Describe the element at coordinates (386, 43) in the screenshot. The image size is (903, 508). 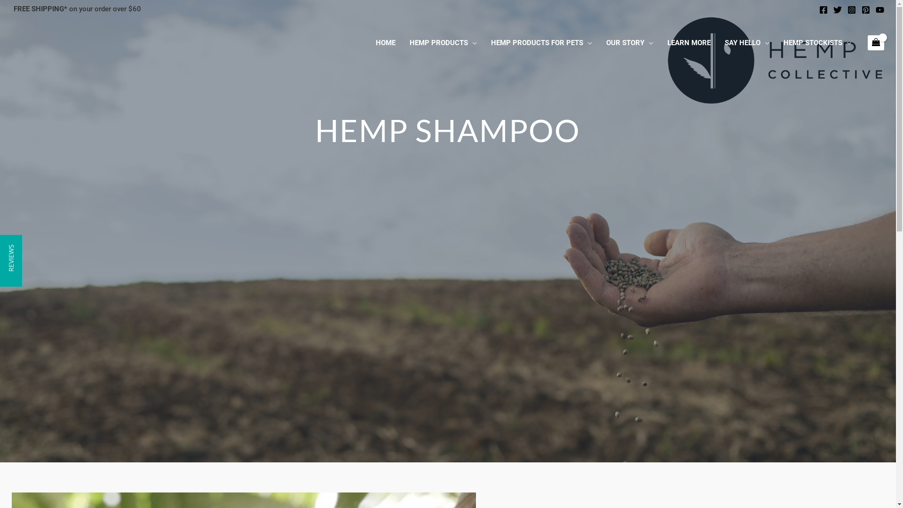
I see `HOME` at that location.